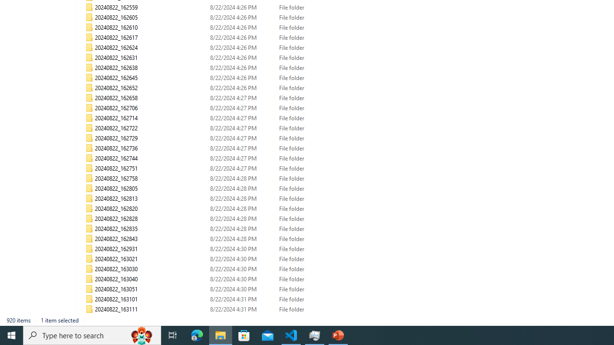 Image resolution: width=614 pixels, height=345 pixels. What do you see at coordinates (226, 218) in the screenshot?
I see `20240822_162828` at bounding box center [226, 218].